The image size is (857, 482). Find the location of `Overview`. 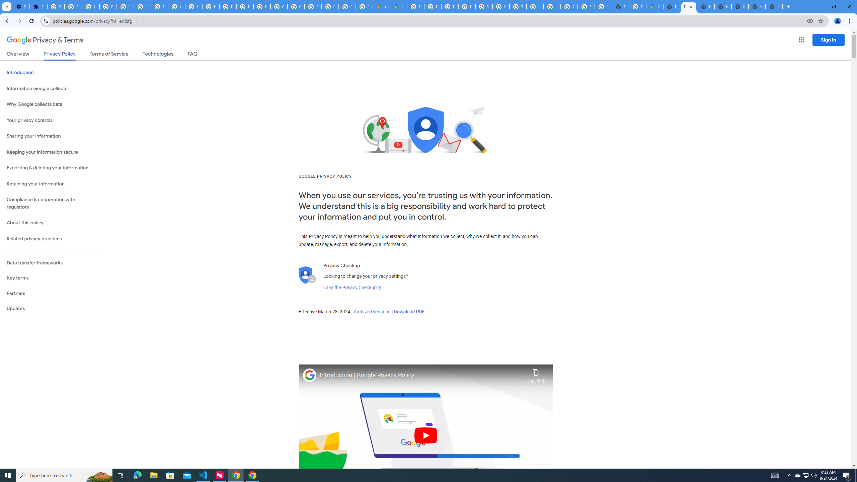

Overview is located at coordinates (18, 55).